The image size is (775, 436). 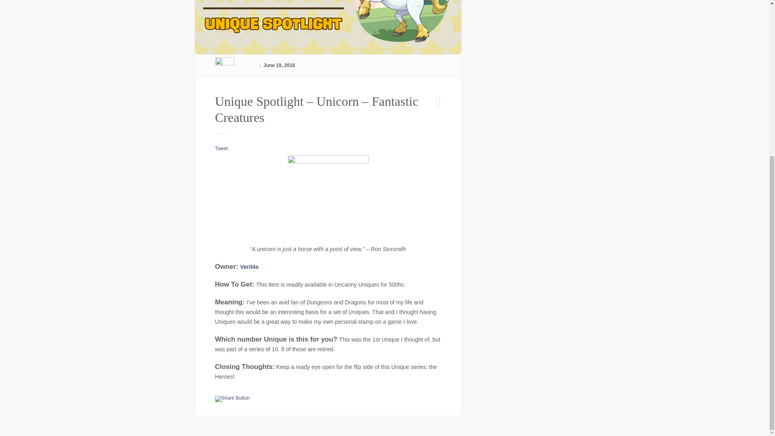 What do you see at coordinates (249, 266) in the screenshot?
I see `Verit4s` at bounding box center [249, 266].